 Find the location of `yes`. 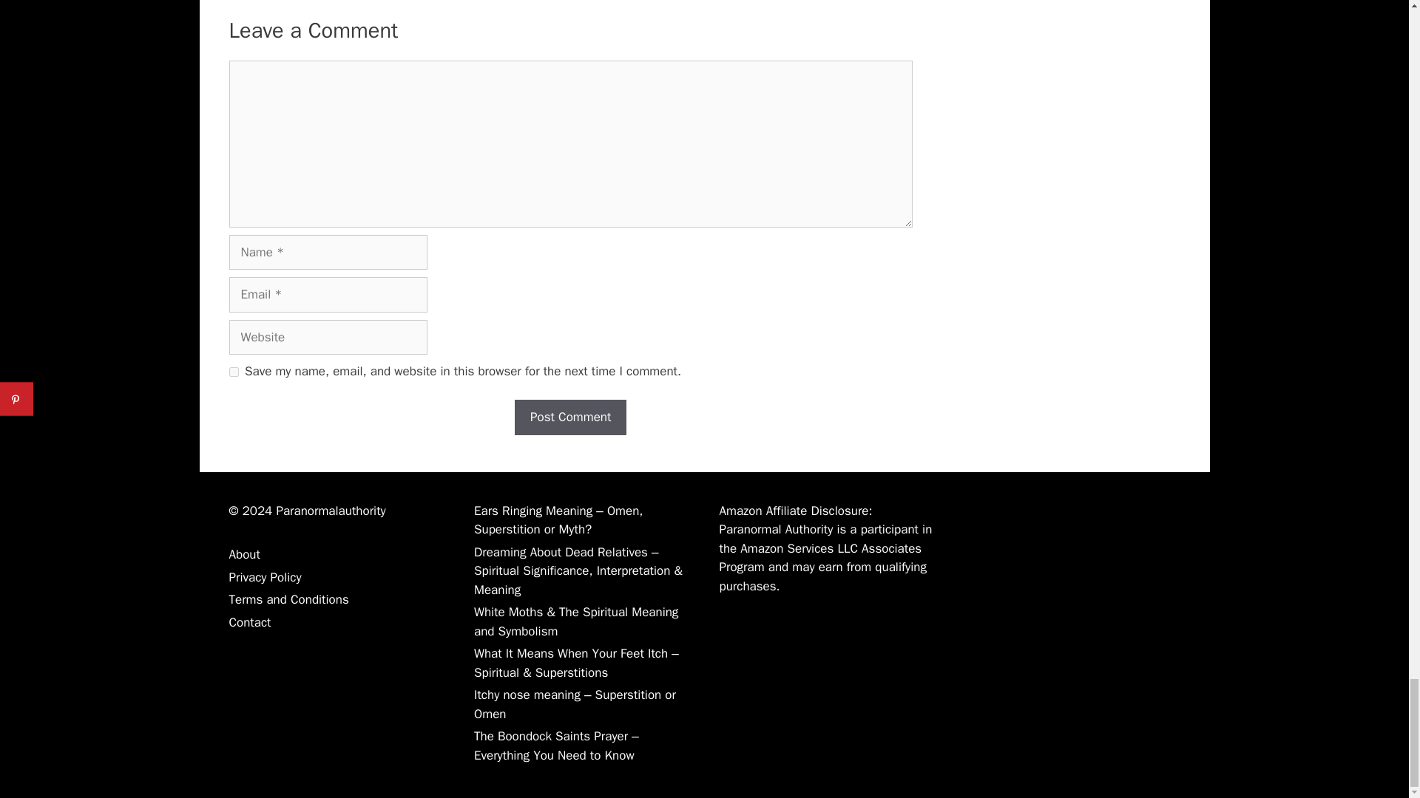

yes is located at coordinates (234, 371).